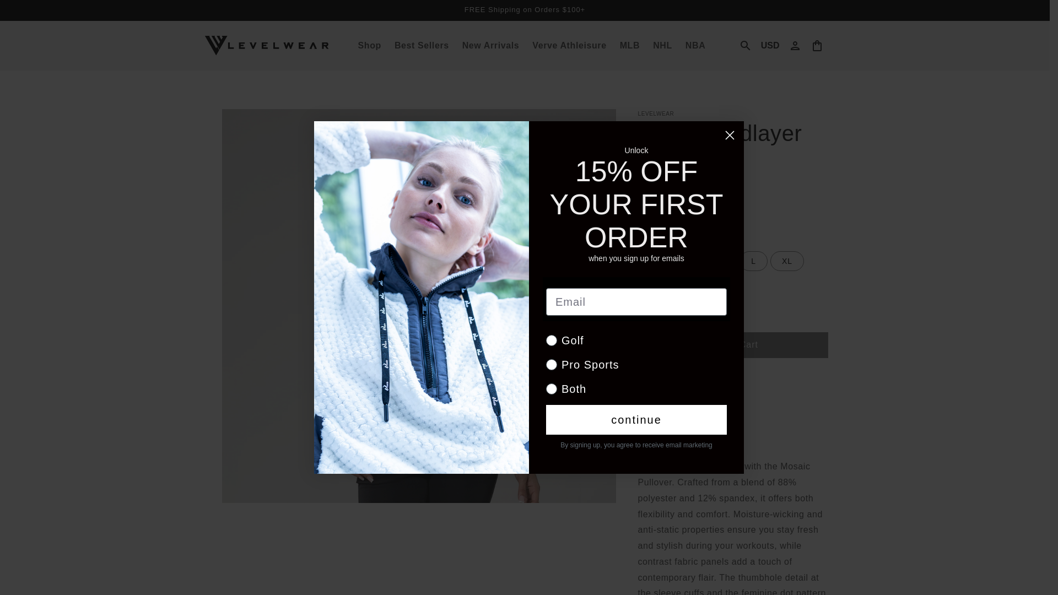  I want to click on Verve Athleisure, so click(569, 45).